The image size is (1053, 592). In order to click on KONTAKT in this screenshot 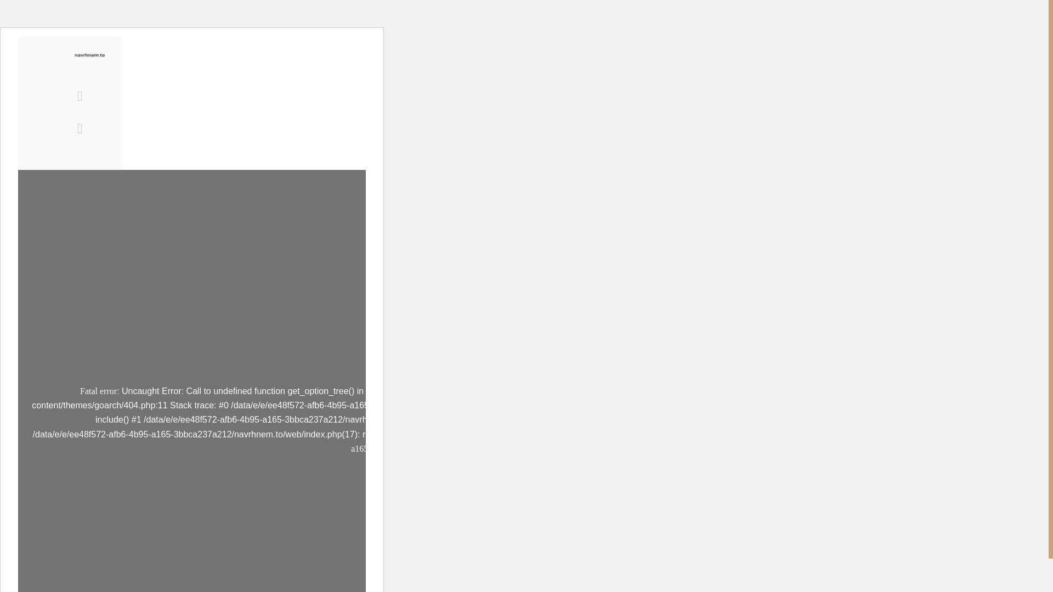, I will do `click(306, 91)`.